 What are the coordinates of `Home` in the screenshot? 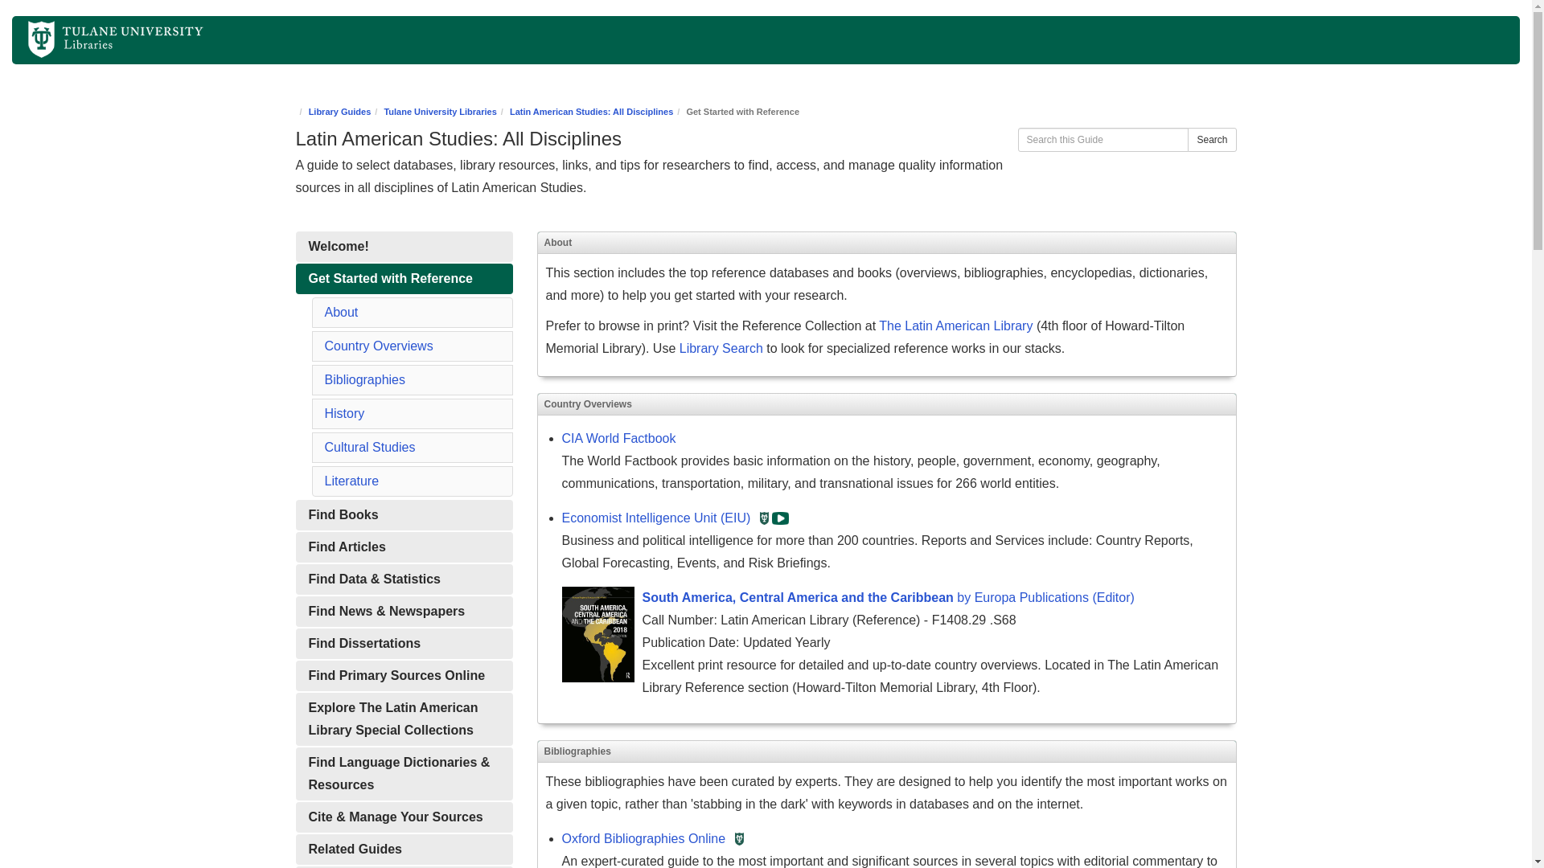 It's located at (92, 36).